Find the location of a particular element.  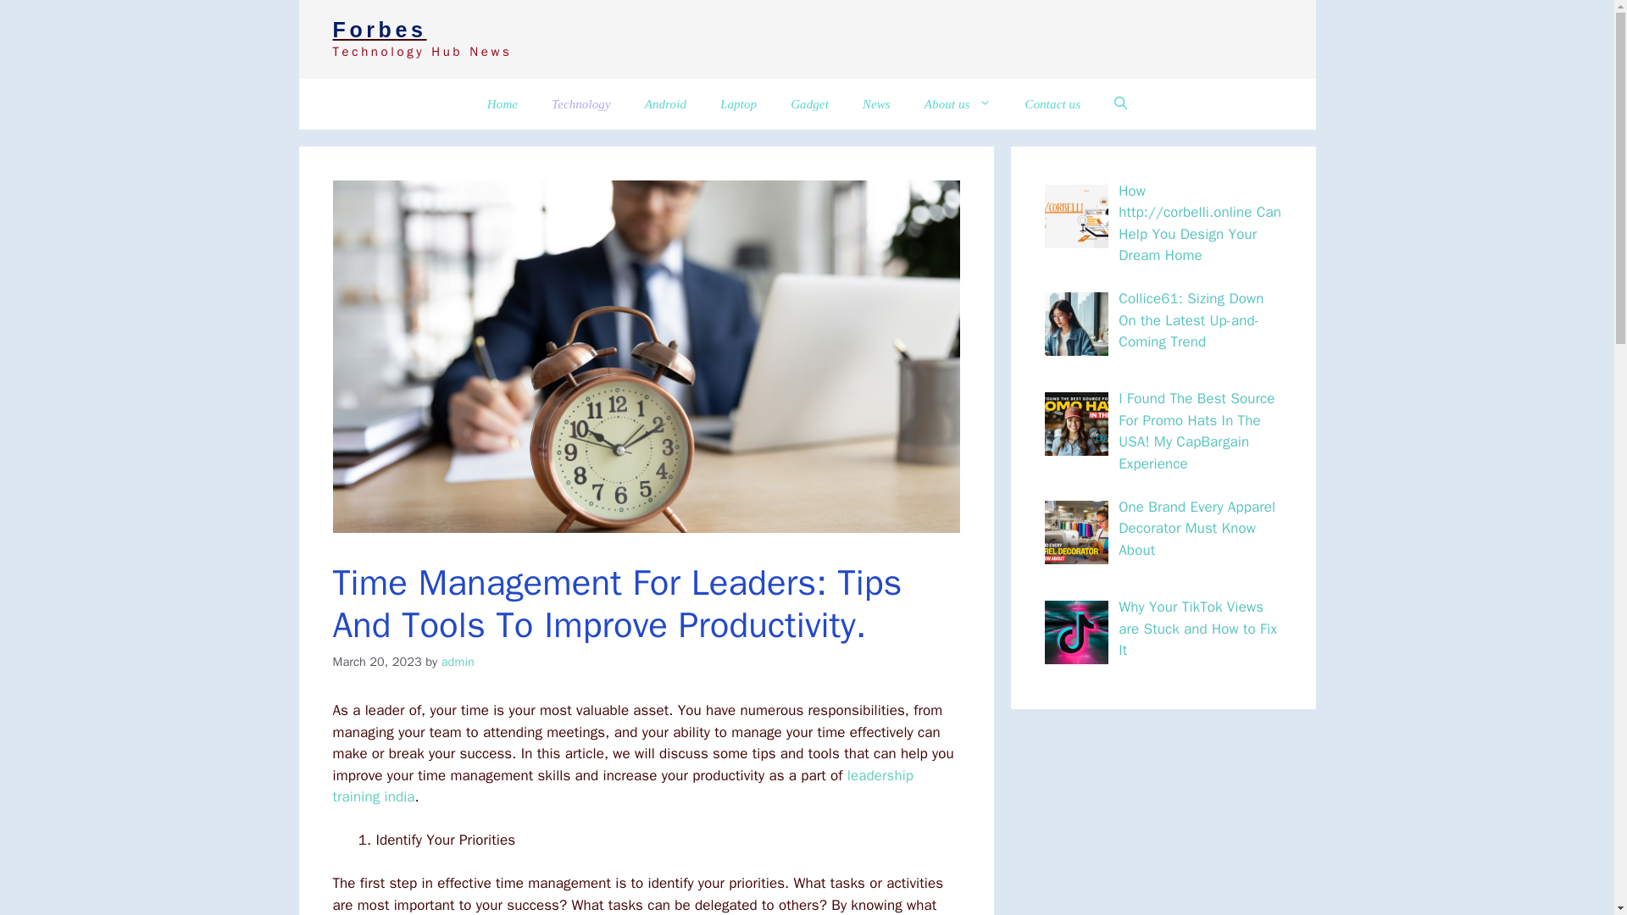

Home is located at coordinates (502, 103).